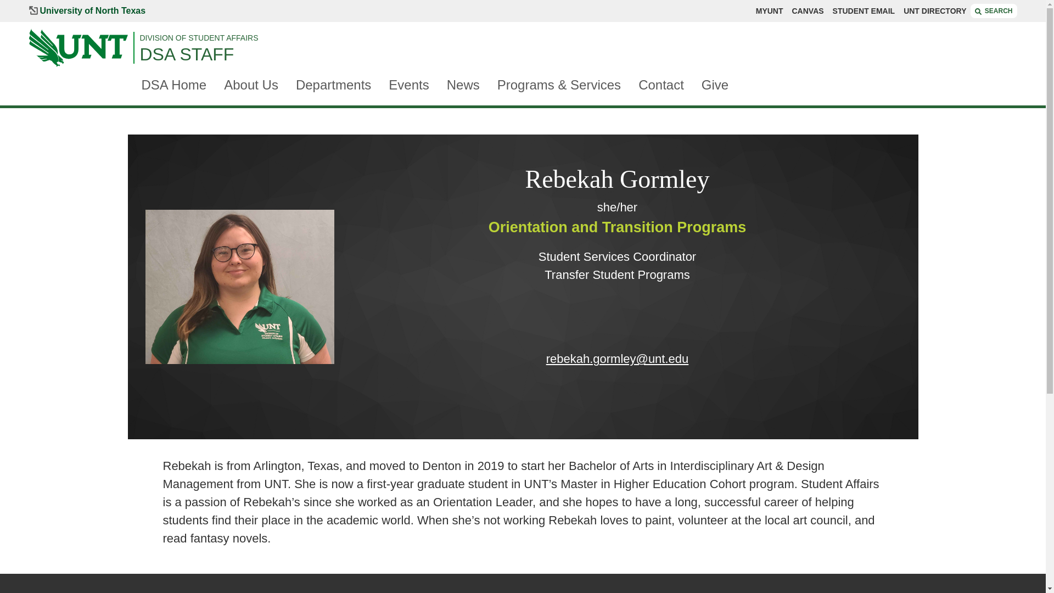  What do you see at coordinates (578, 54) in the screenshot?
I see `DSA Staff` at bounding box center [578, 54].